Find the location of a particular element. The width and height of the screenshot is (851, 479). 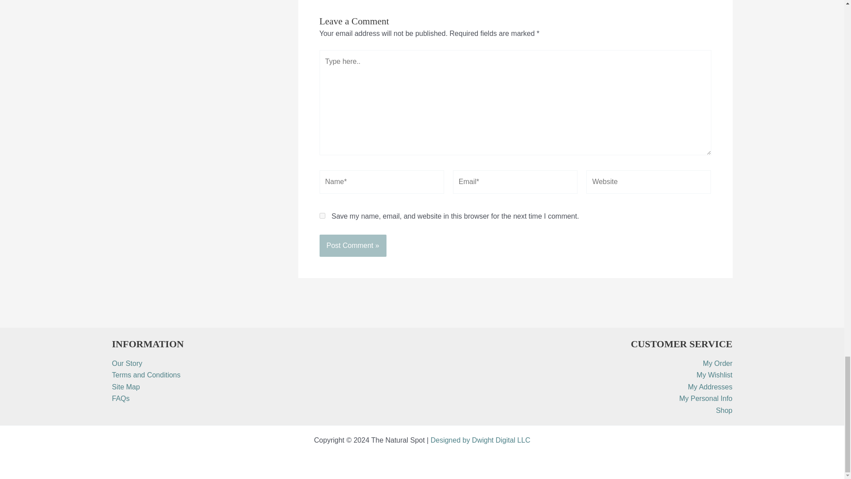

yes is located at coordinates (322, 216).